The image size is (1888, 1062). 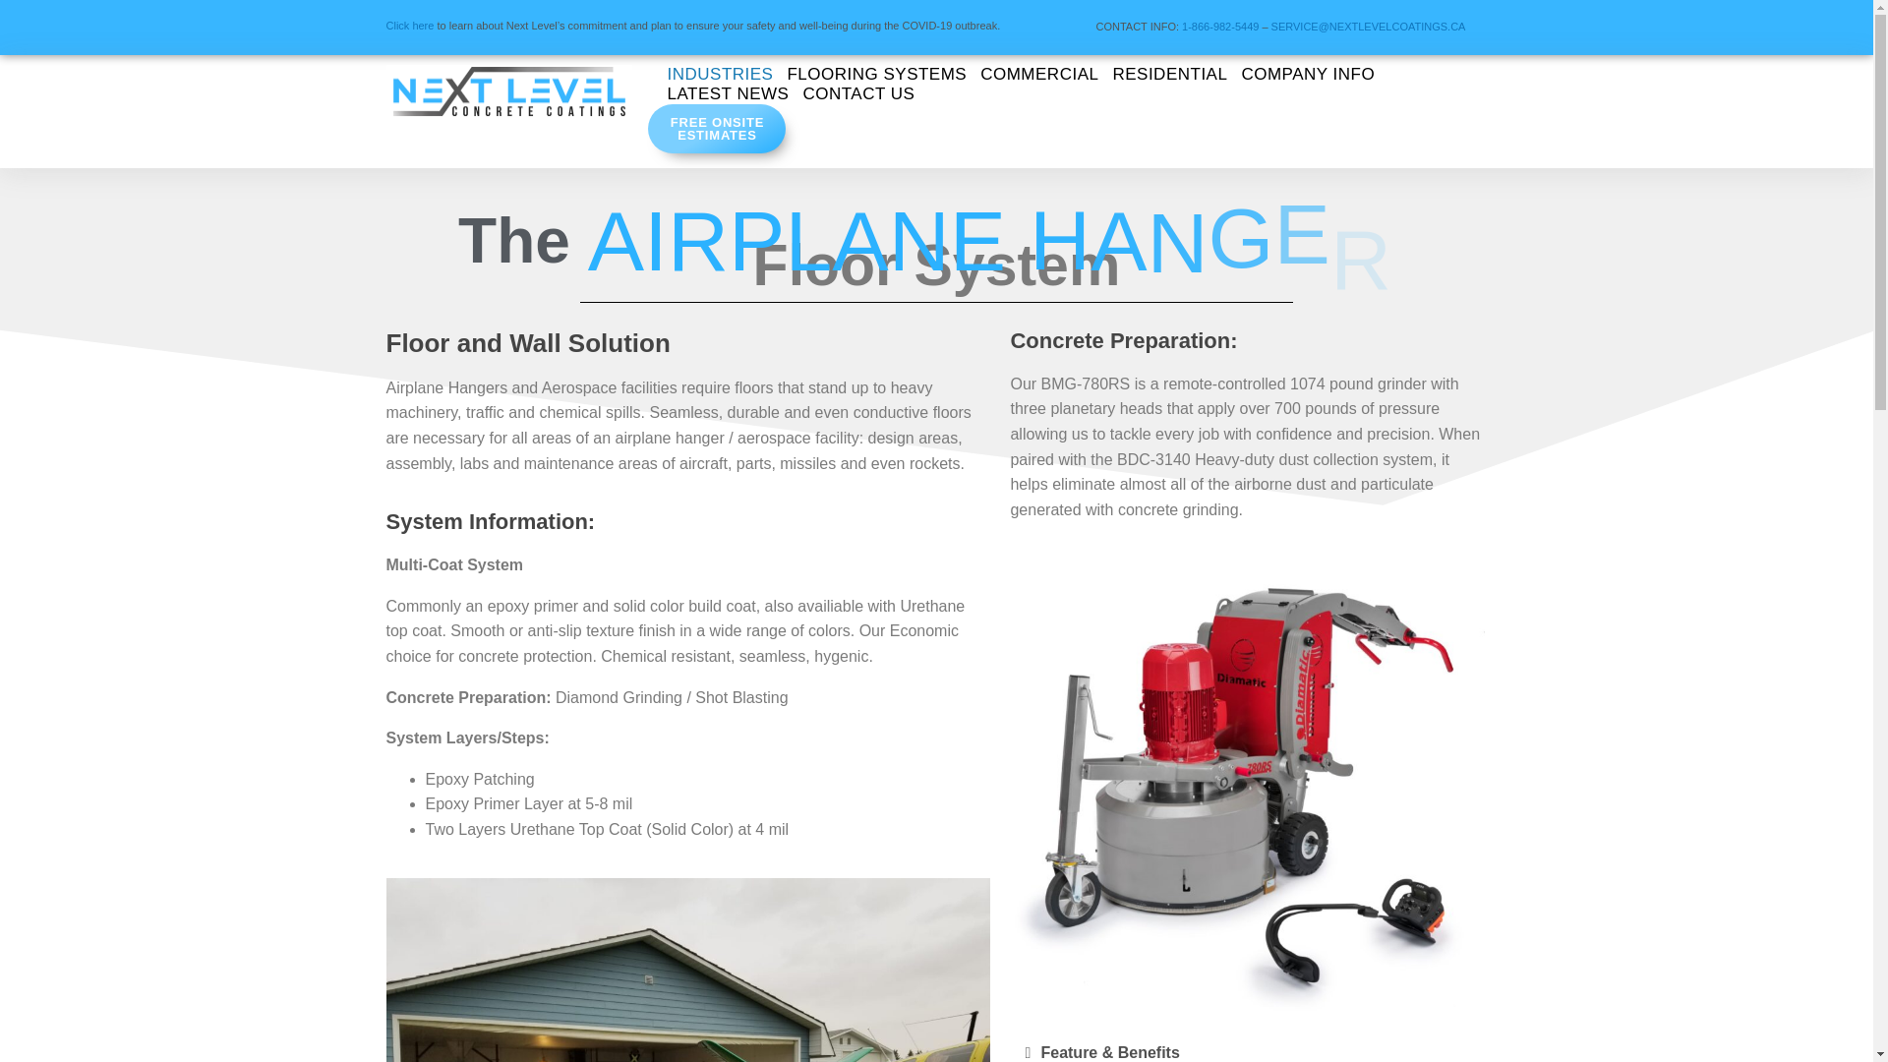 What do you see at coordinates (719, 75) in the screenshot?
I see `INDUSTRIES` at bounding box center [719, 75].